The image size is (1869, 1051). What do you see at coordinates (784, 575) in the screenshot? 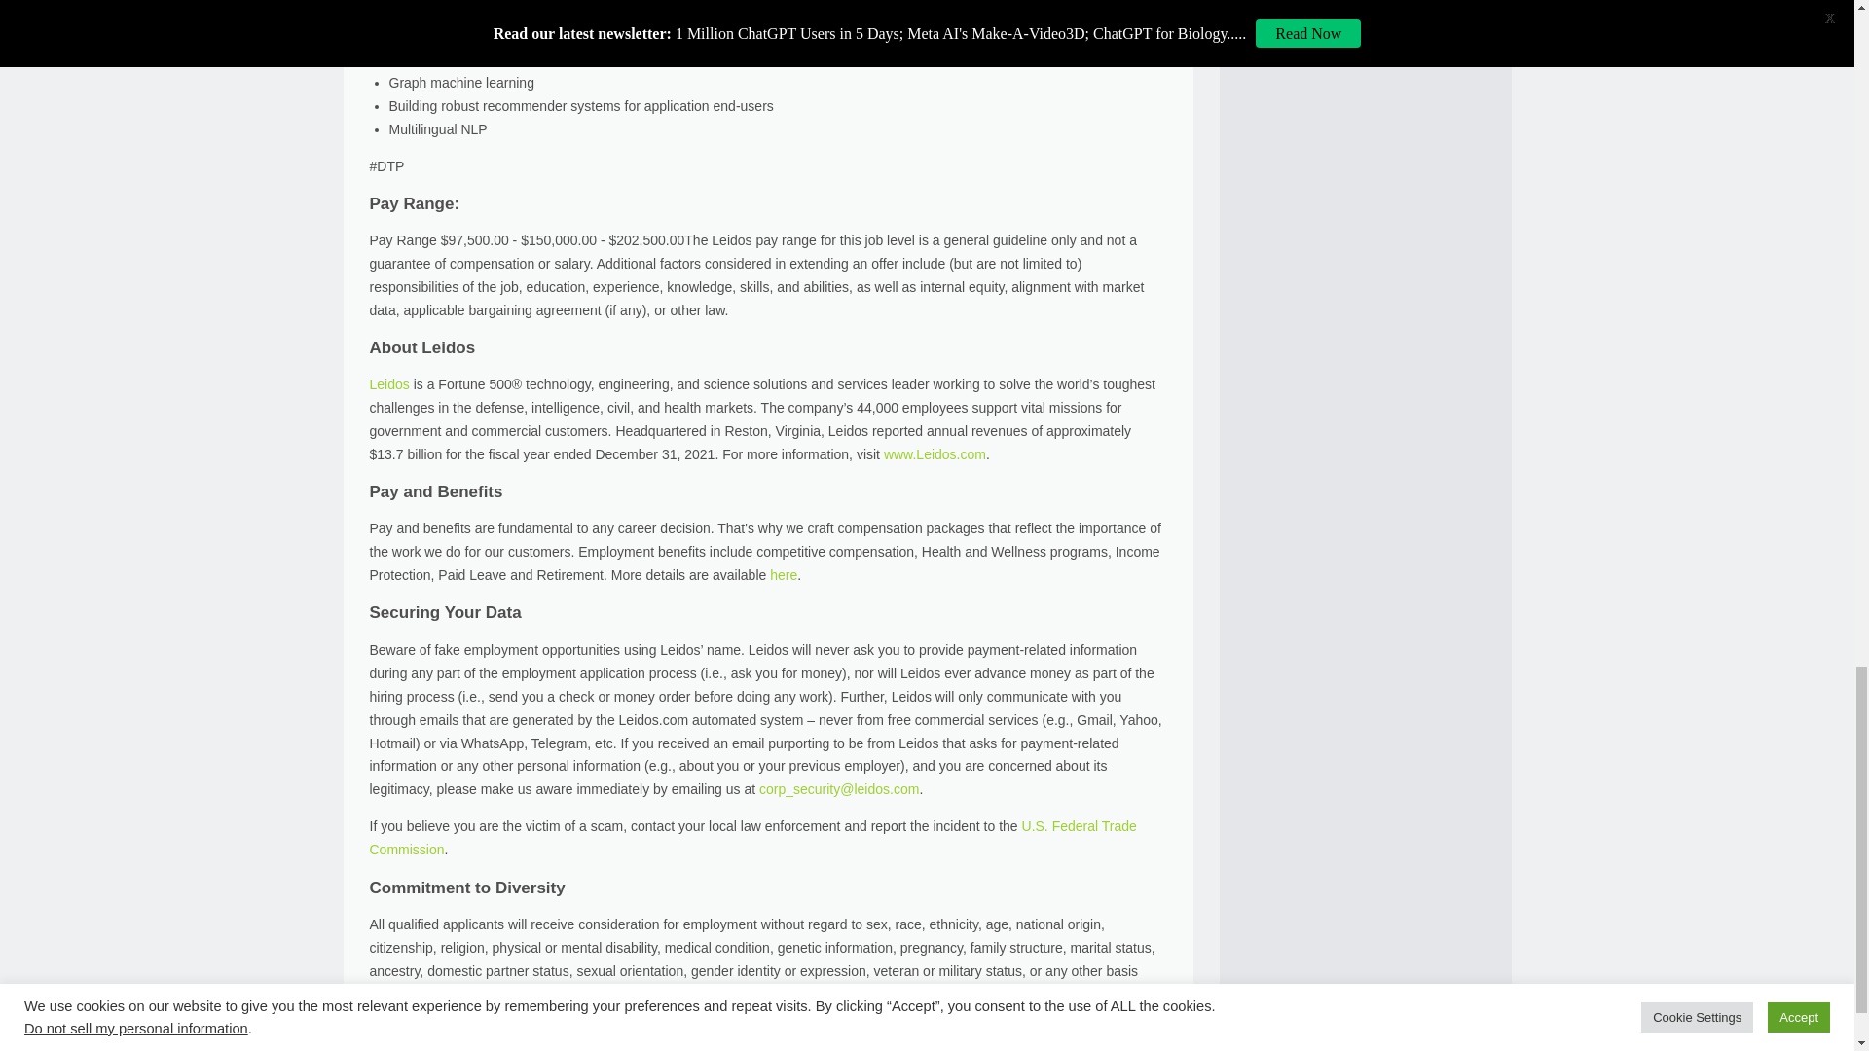
I see `here` at bounding box center [784, 575].